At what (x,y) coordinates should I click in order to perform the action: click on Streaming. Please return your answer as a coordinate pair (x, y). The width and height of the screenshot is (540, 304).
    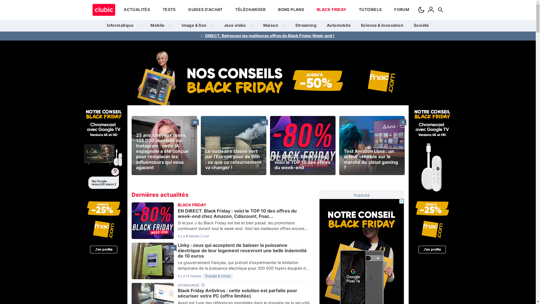
    Looking at the image, I should click on (306, 26).